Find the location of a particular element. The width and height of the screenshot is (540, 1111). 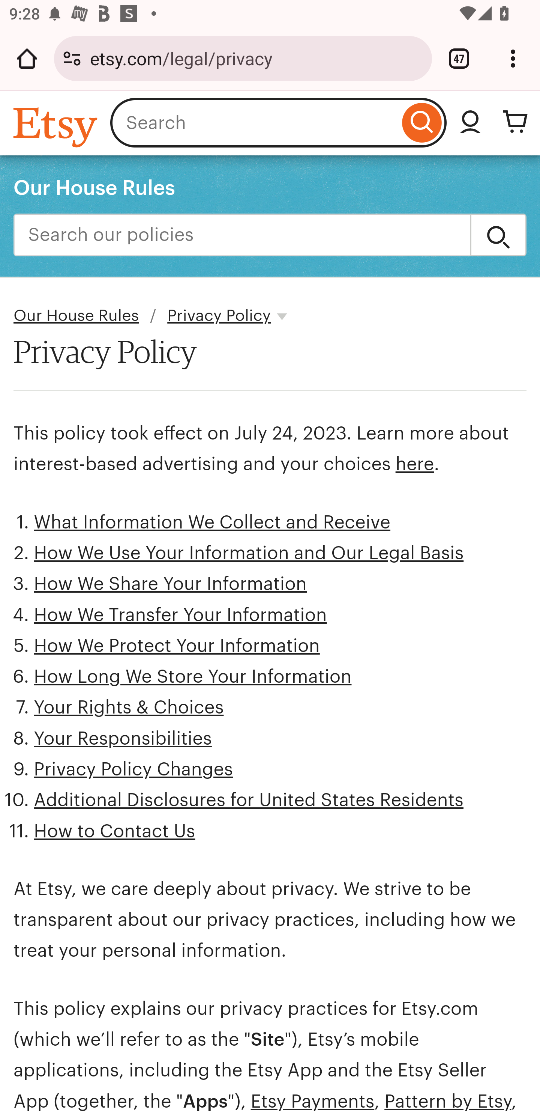

Etsy Payments is located at coordinates (312, 1100).